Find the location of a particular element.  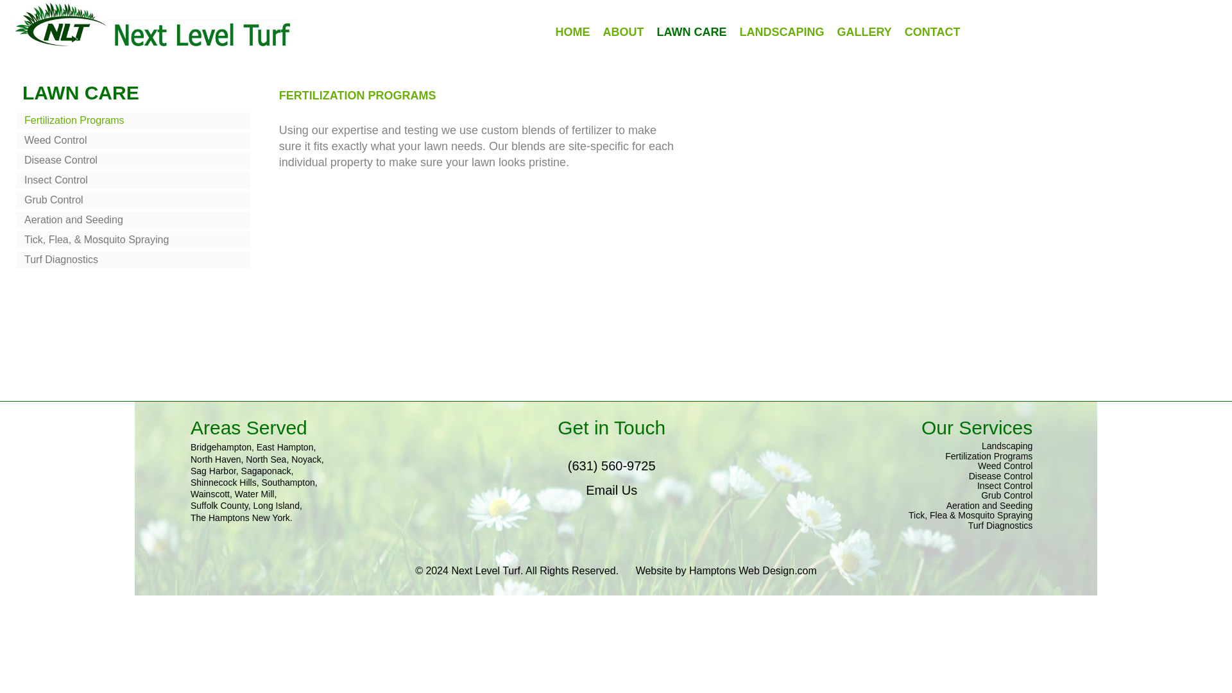

HOME is located at coordinates (572, 32).